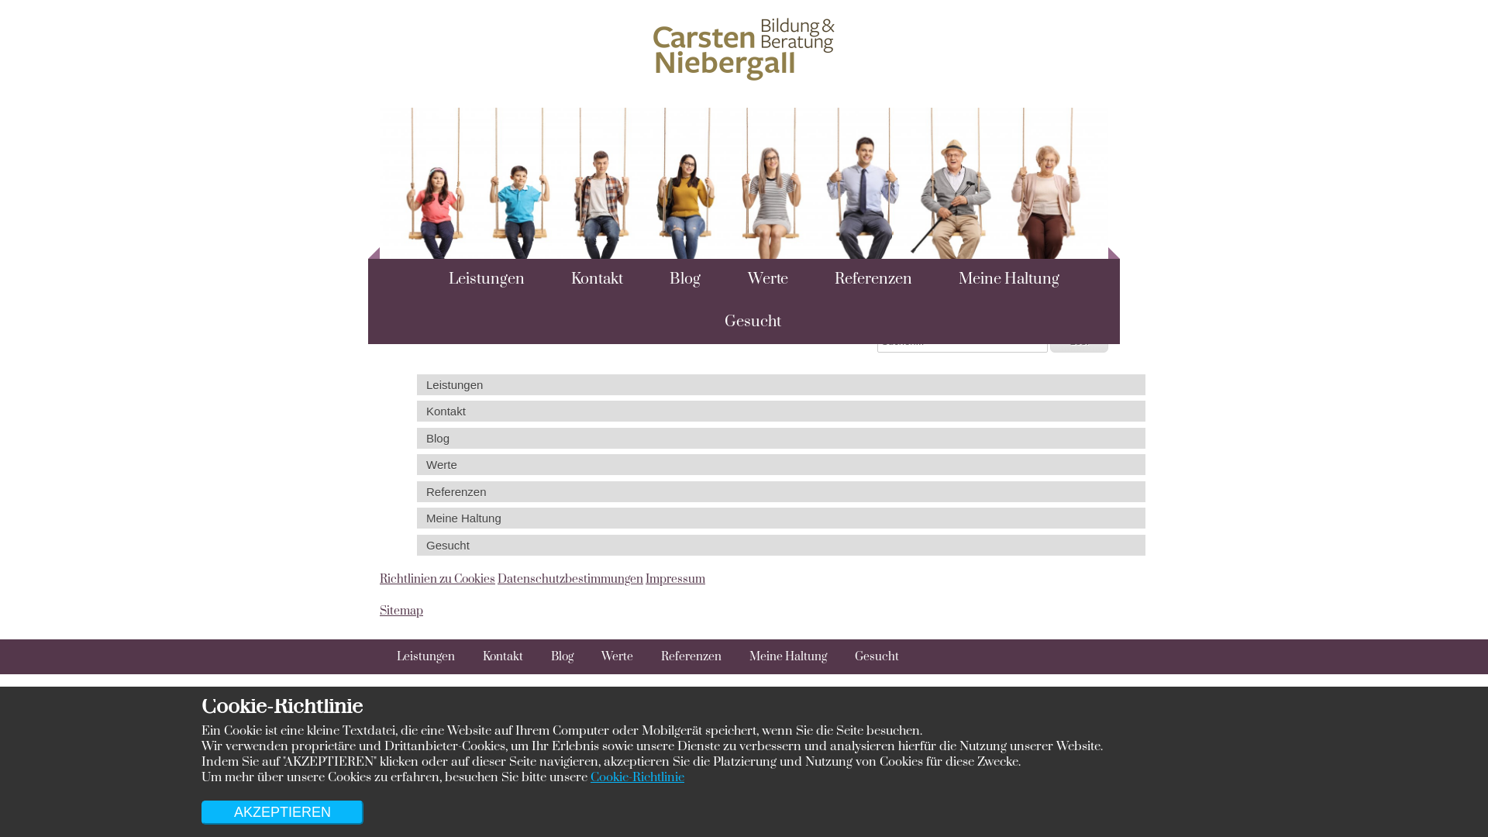 Image resolution: width=1488 pixels, height=837 pixels. Describe the element at coordinates (1079, 341) in the screenshot. I see `Los!` at that location.